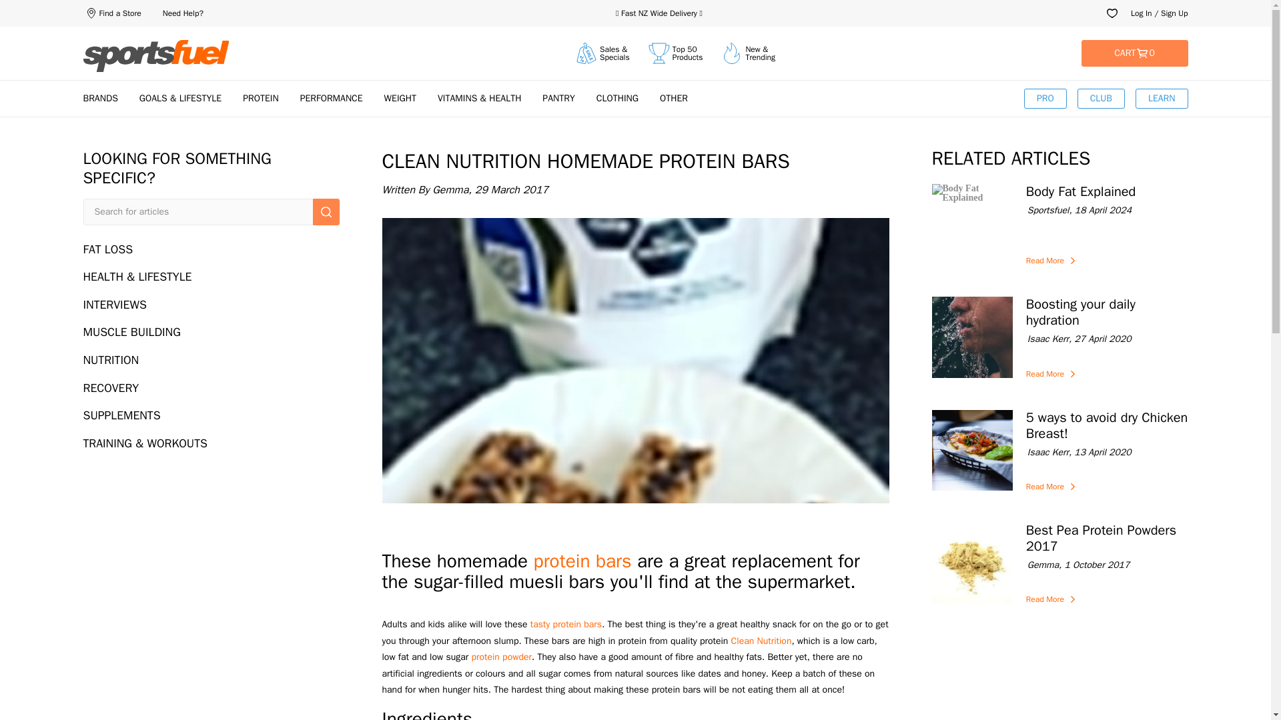  I want to click on Home, so click(156, 56).